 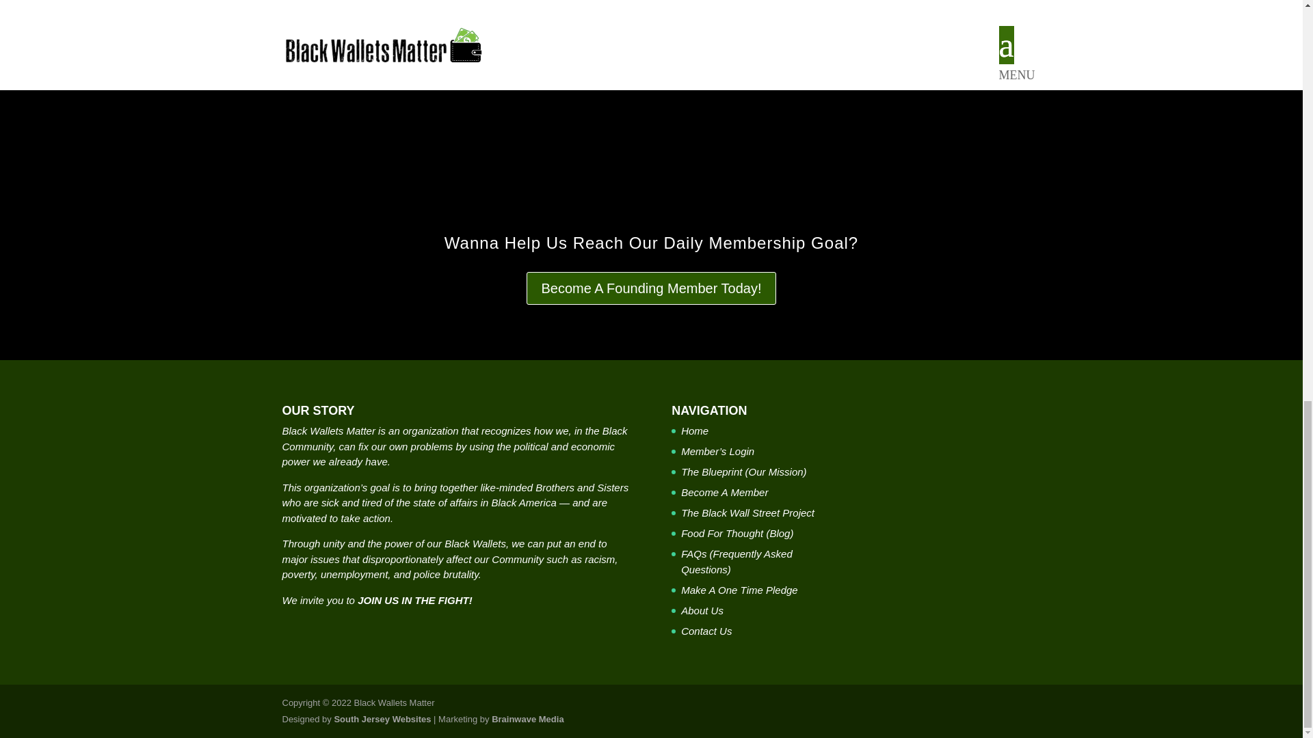 What do you see at coordinates (528, 719) in the screenshot?
I see `Brainwave Media` at bounding box center [528, 719].